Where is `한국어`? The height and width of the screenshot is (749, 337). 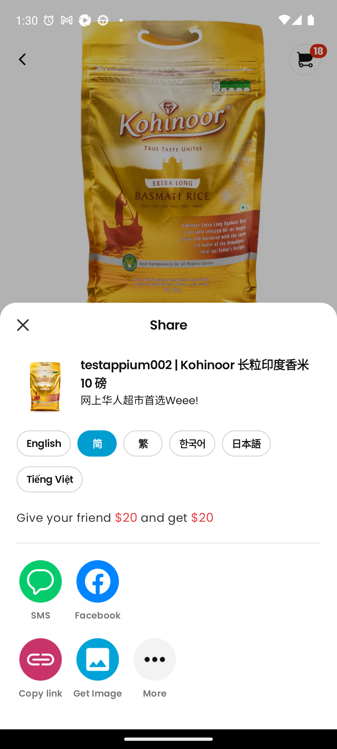
한국어 is located at coordinates (192, 444).